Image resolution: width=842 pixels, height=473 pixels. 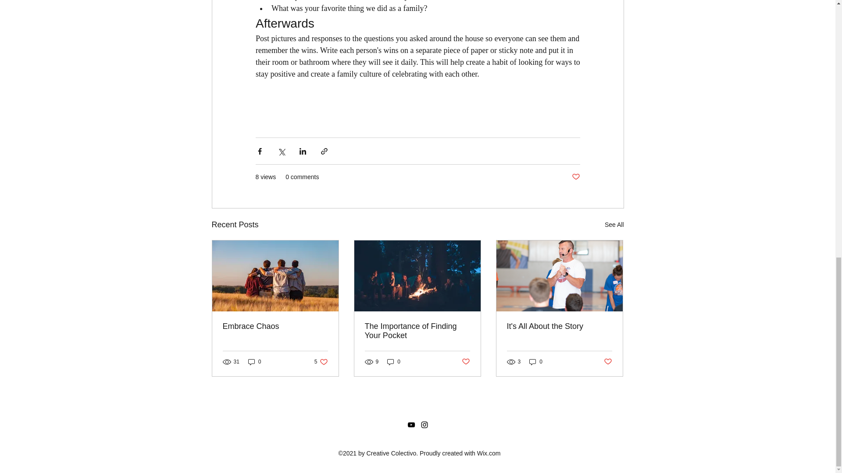 What do you see at coordinates (275, 327) in the screenshot?
I see `Embrace Chaos` at bounding box center [275, 327].